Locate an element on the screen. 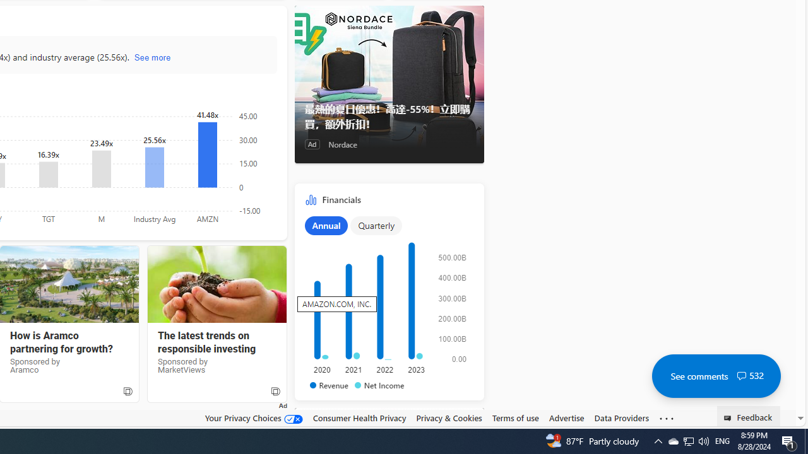  Annual is located at coordinates (326, 225).